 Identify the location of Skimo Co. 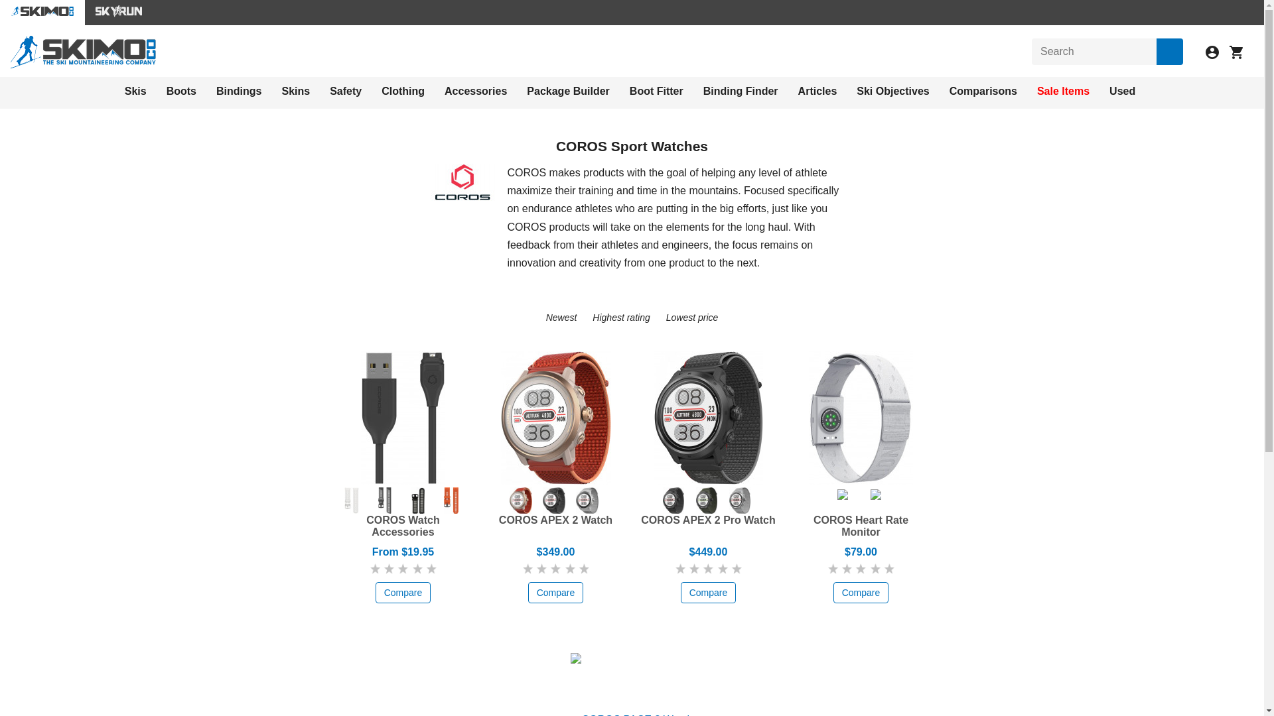
(82, 52).